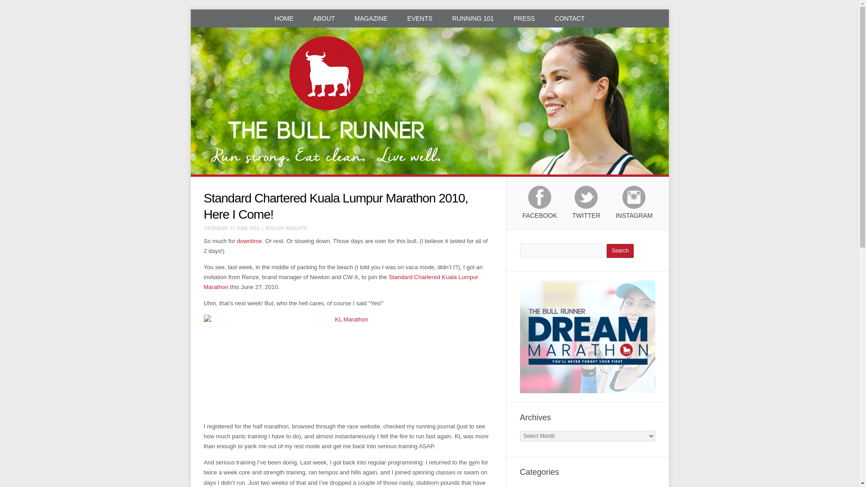 The image size is (866, 487). What do you see at coordinates (286, 228) in the screenshot?
I see `BULLISH INSIGHTS` at bounding box center [286, 228].